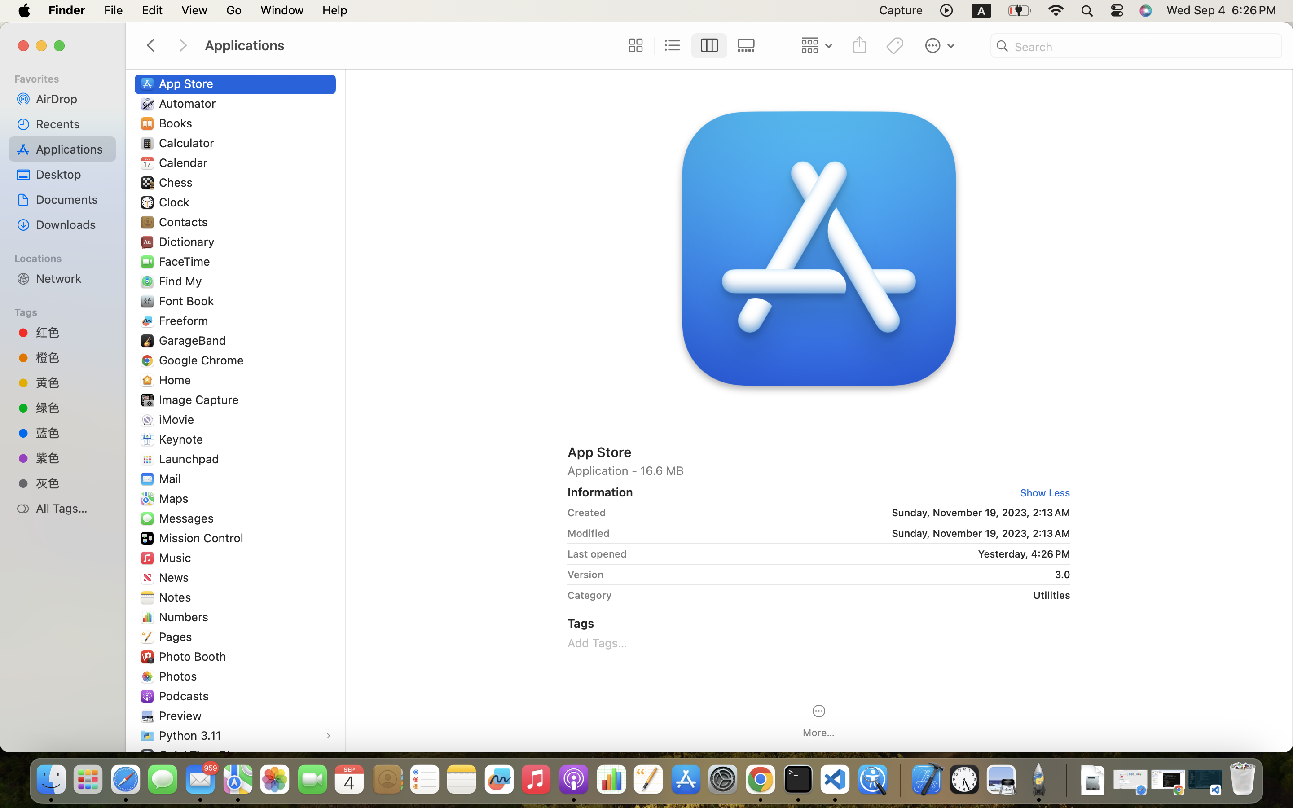 This screenshot has height=808, width=1293. I want to click on Pages, so click(177, 637).